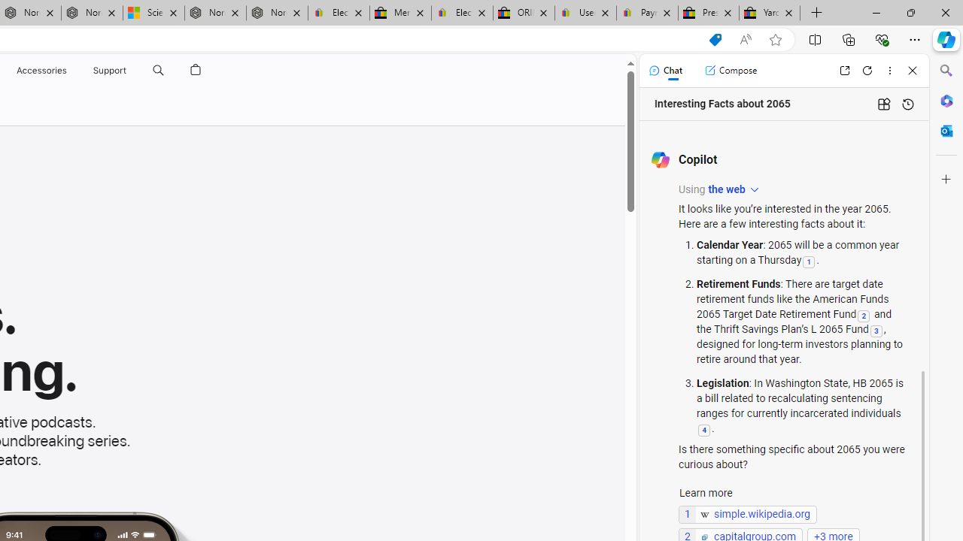 The width and height of the screenshot is (963, 541). Describe the element at coordinates (196, 71) in the screenshot. I see `Shopping Bag` at that location.